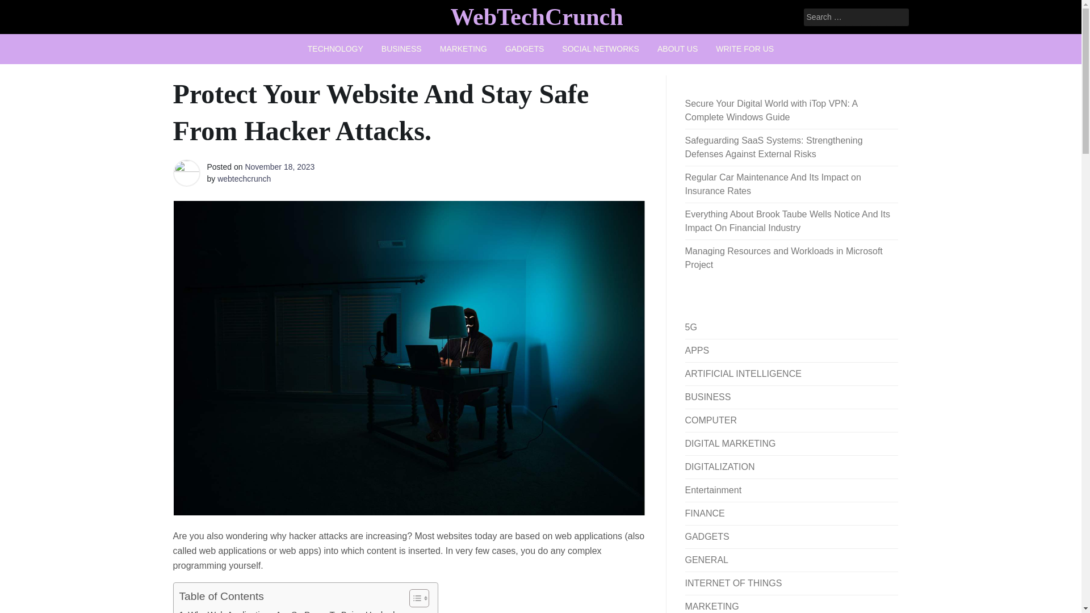  What do you see at coordinates (279, 167) in the screenshot?
I see `November 18, 2023` at bounding box center [279, 167].